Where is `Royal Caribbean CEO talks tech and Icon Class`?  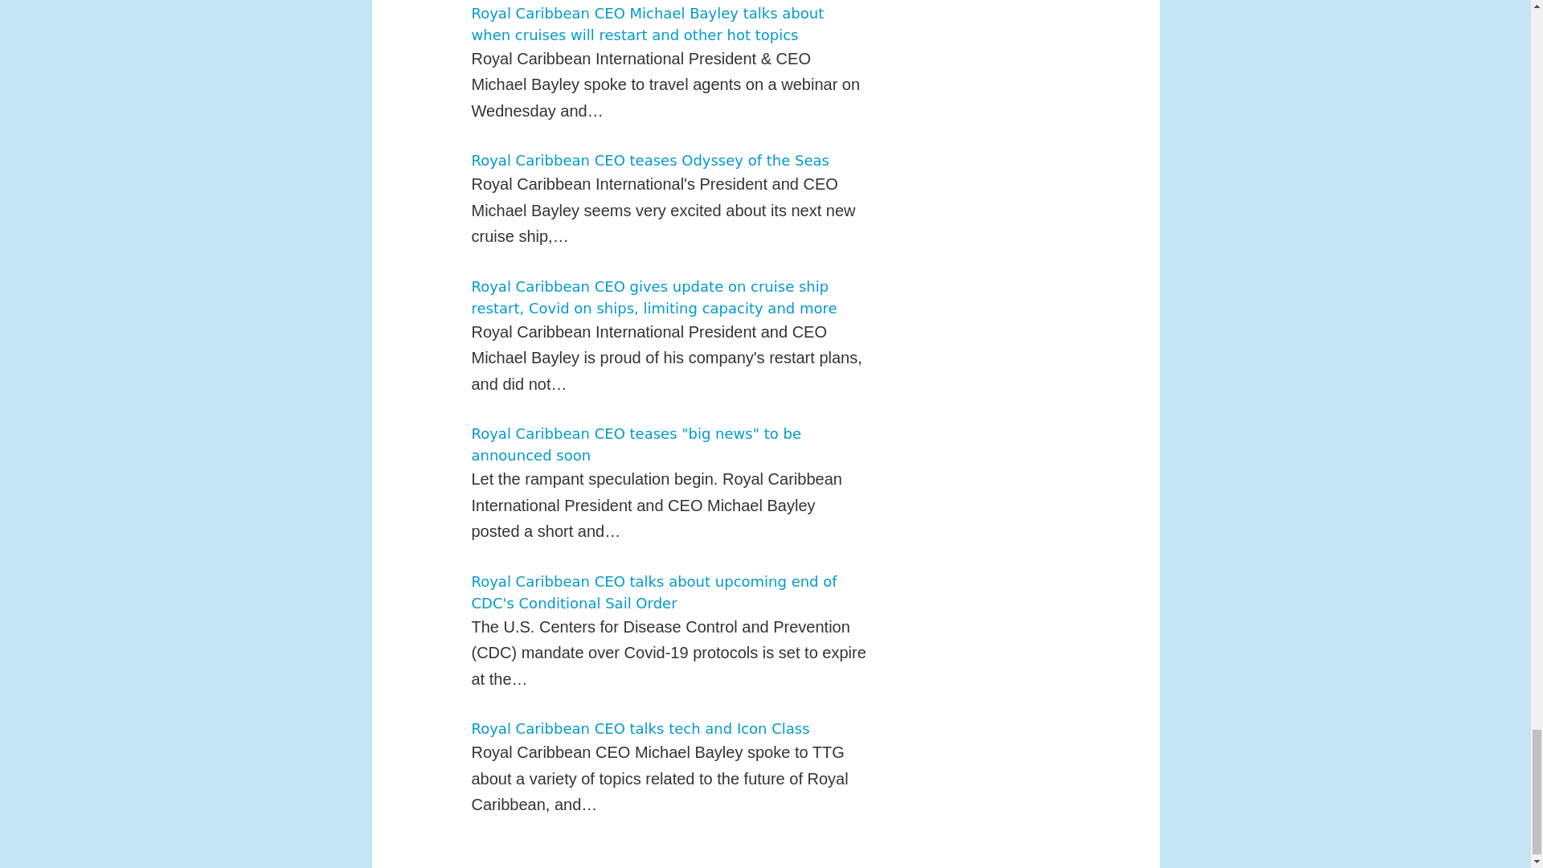 Royal Caribbean CEO talks tech and Icon Class is located at coordinates (640, 728).